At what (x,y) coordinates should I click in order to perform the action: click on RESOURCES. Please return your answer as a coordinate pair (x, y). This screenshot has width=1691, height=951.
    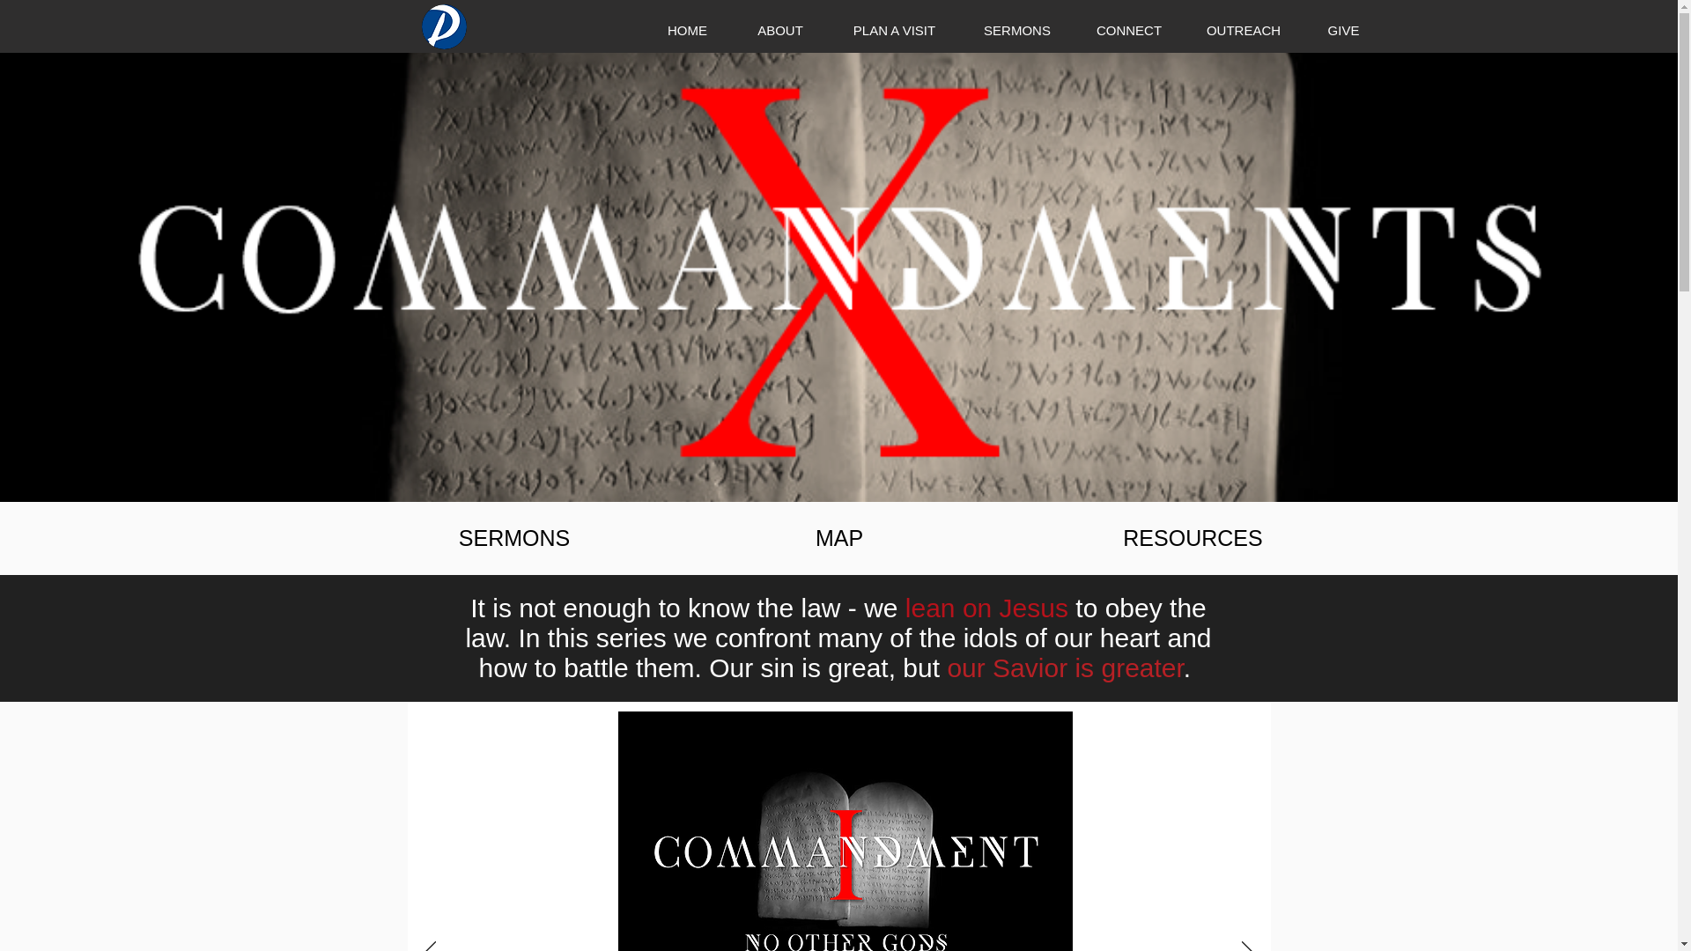
    Looking at the image, I should click on (1192, 538).